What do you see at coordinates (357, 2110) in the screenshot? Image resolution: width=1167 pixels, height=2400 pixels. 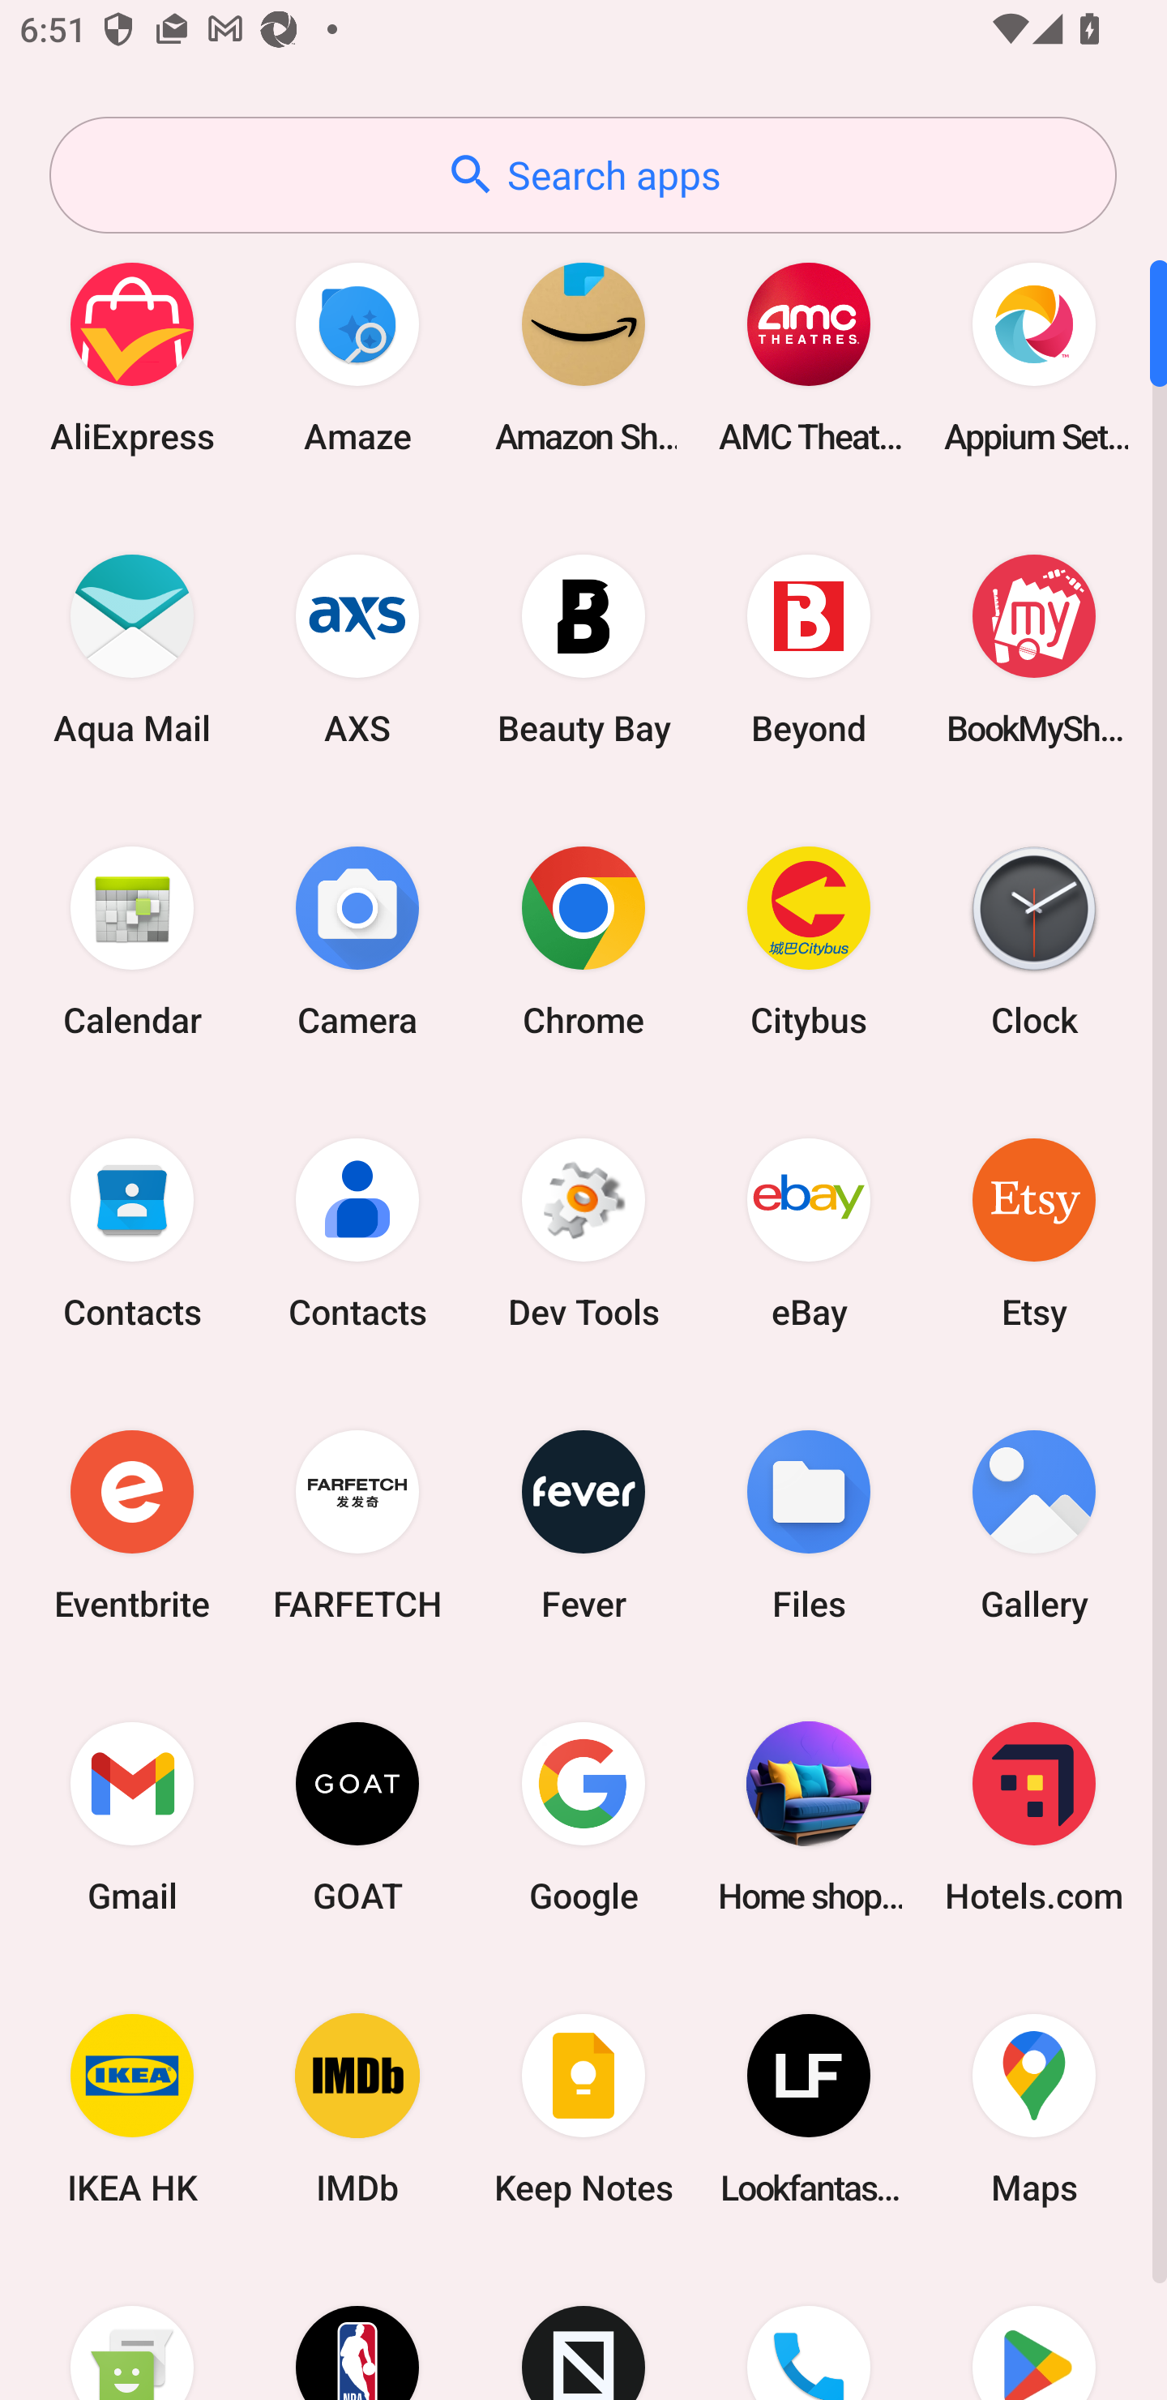 I see `IMDb` at bounding box center [357, 2110].